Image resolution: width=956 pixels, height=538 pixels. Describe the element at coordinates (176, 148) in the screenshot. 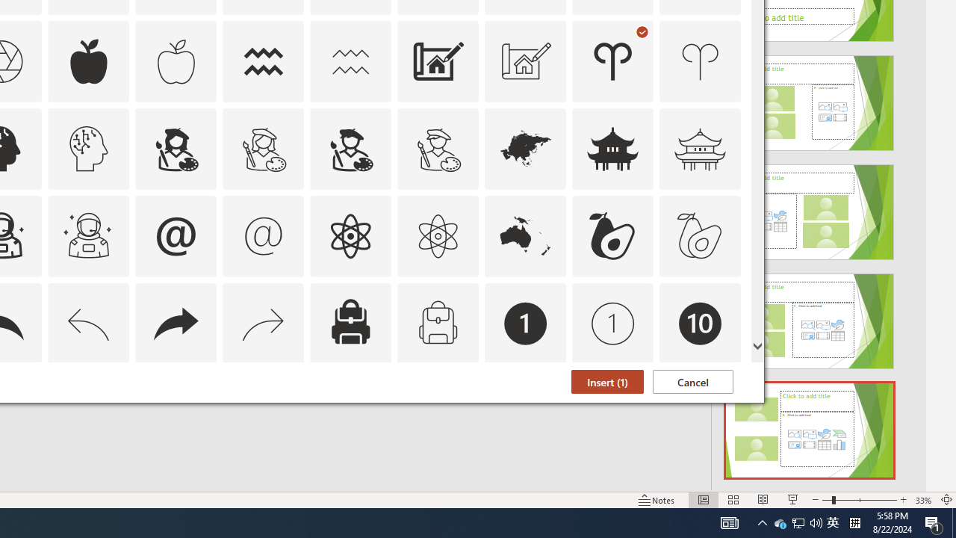

I see `AutomationID: Icons_ArtistFemale` at that location.